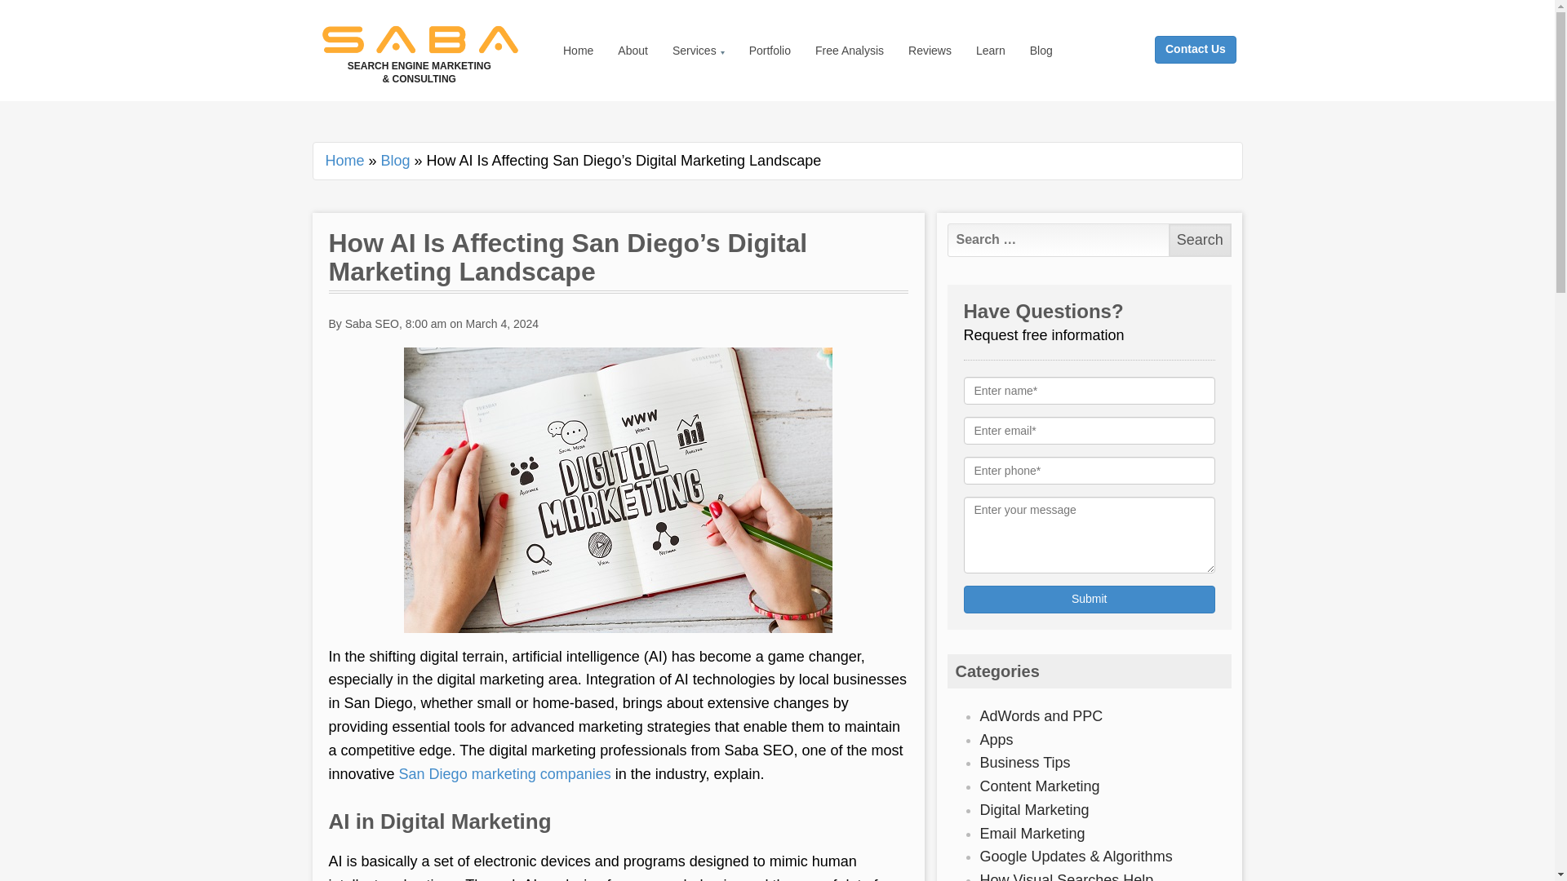 This screenshot has width=1567, height=881. Describe the element at coordinates (504, 773) in the screenshot. I see `San Diego marketing companies` at that location.